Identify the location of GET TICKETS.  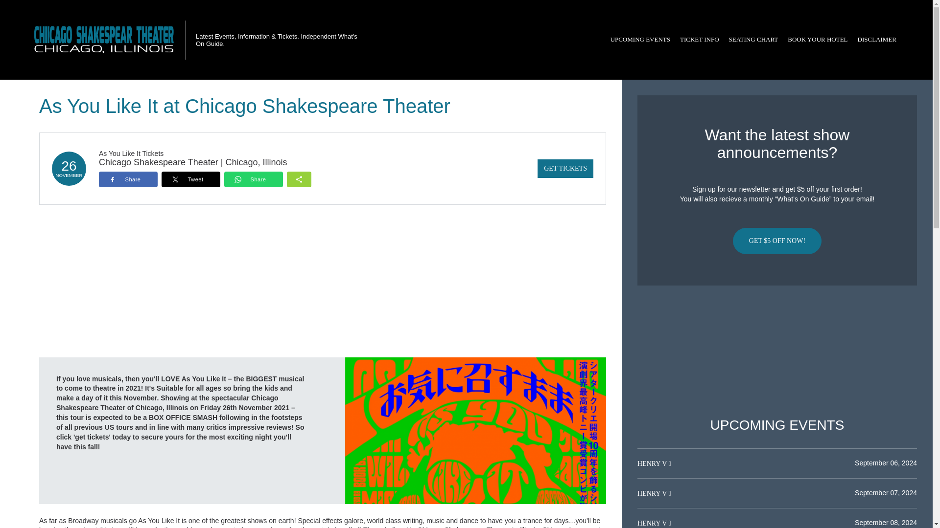
(565, 168).